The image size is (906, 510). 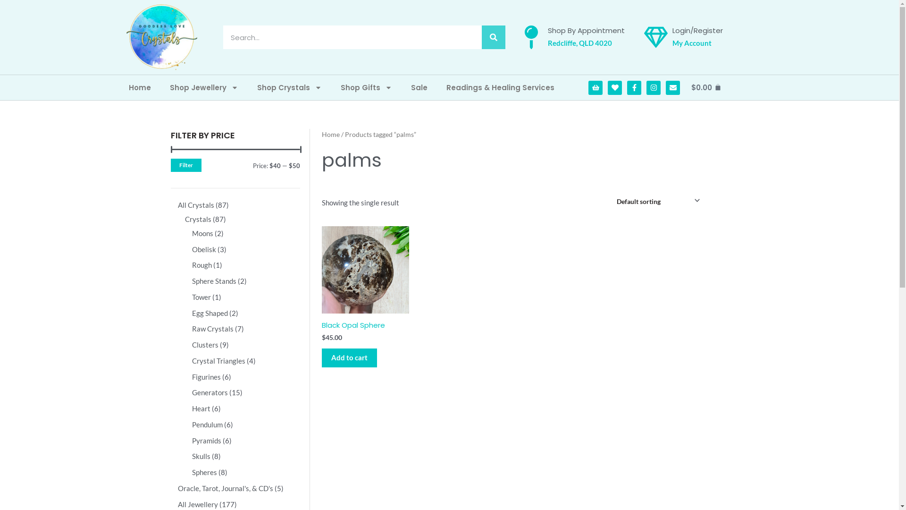 I want to click on Shop Crystals, so click(x=289, y=88).